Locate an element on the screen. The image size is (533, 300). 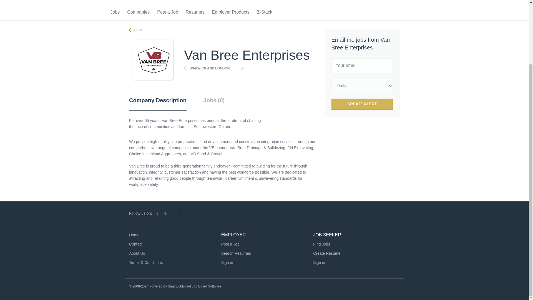
BACK is located at coordinates (135, 30).